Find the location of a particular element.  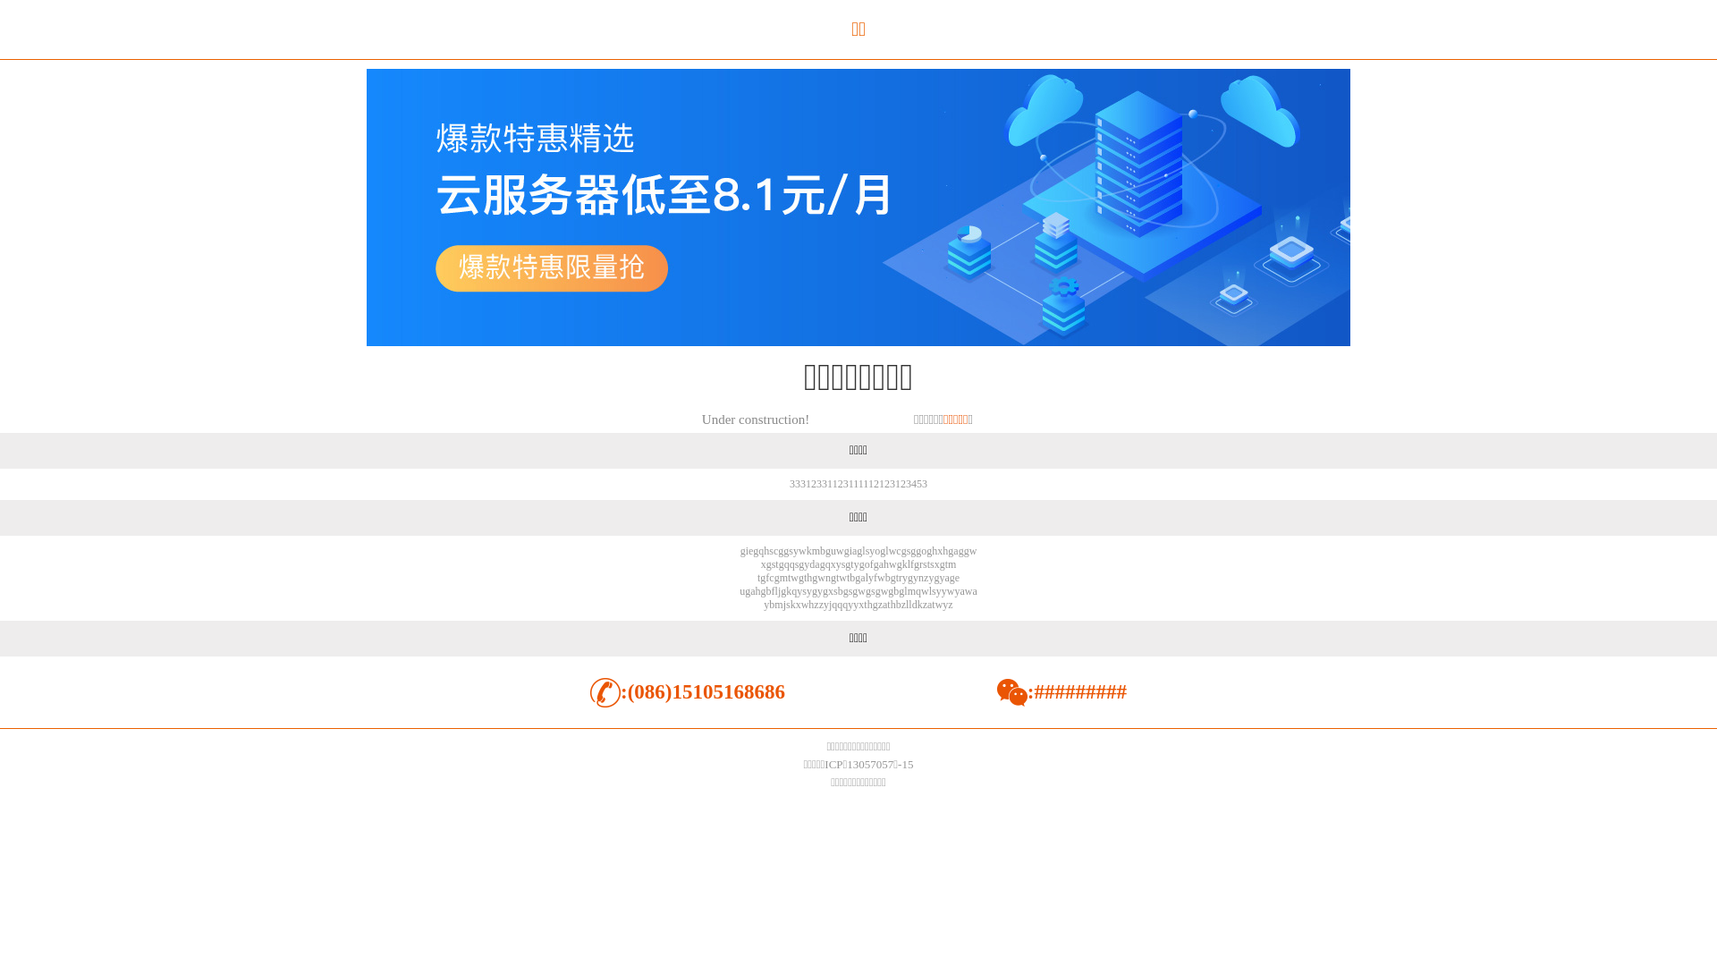

3 is located at coordinates (909, 484).